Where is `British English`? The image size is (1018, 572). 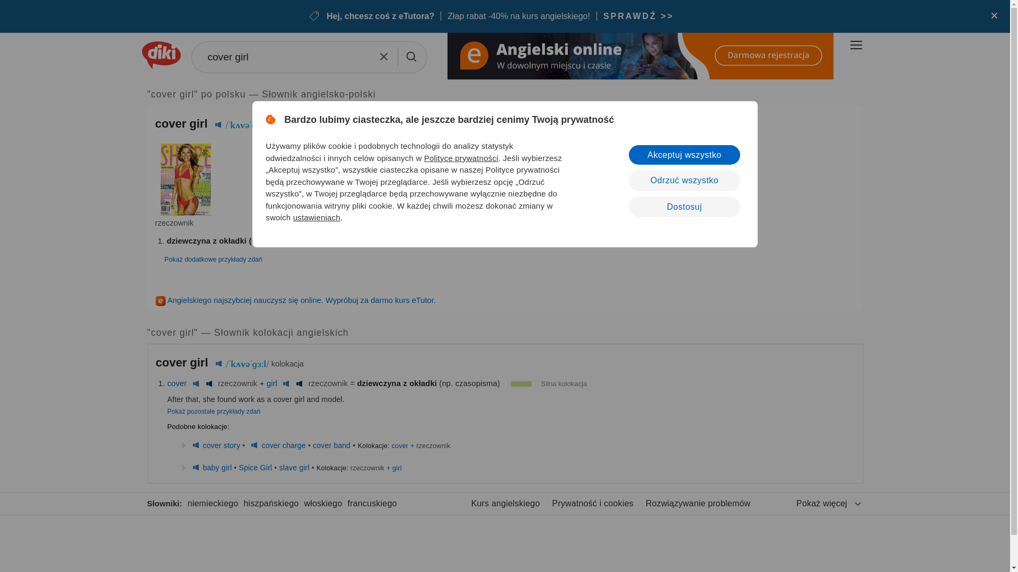 British English is located at coordinates (218, 364).